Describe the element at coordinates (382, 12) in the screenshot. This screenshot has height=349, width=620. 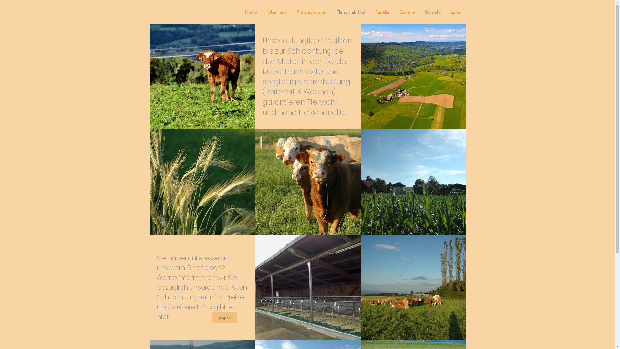
I see `Familie` at that location.